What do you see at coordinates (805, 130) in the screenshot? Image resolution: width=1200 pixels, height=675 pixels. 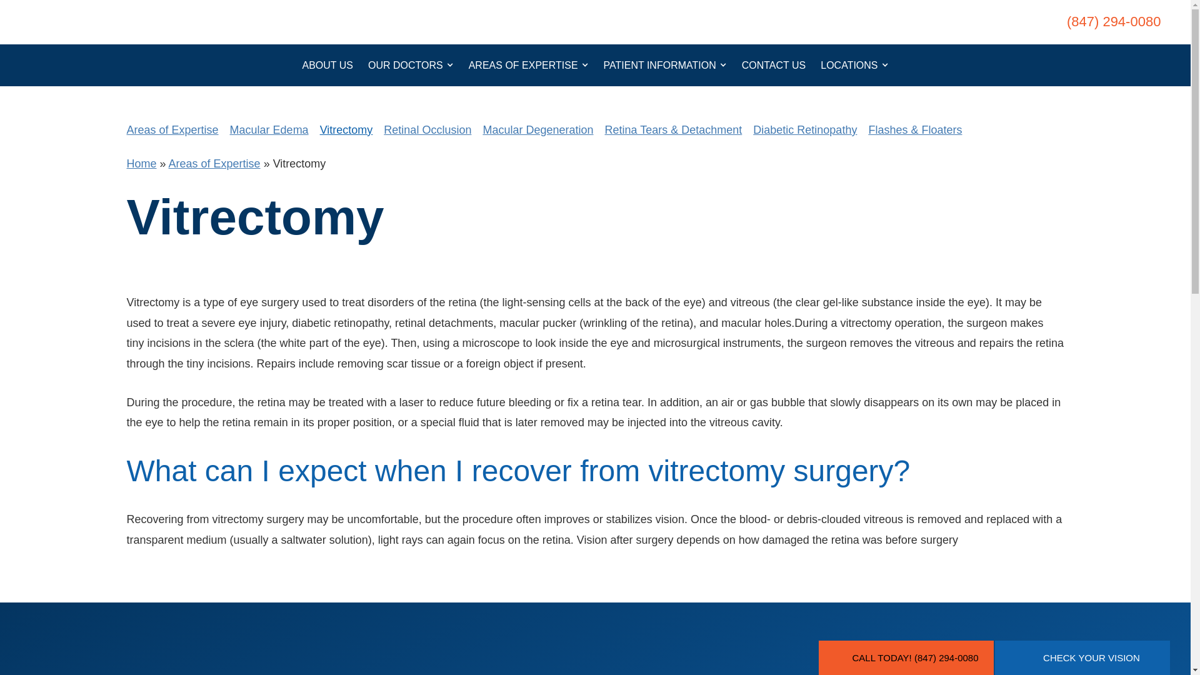 I see `Diabetic Retinopathy` at bounding box center [805, 130].